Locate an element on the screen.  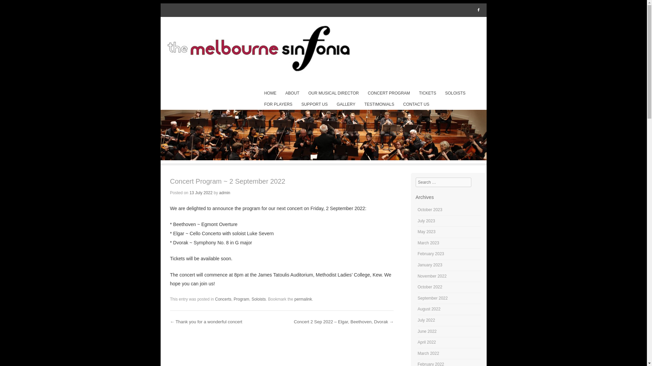
TESTIMONIALS is located at coordinates (379, 104).